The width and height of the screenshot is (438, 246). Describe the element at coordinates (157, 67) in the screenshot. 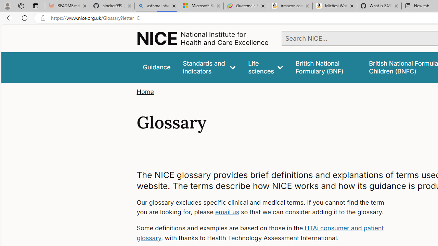

I see `Guidance` at that location.